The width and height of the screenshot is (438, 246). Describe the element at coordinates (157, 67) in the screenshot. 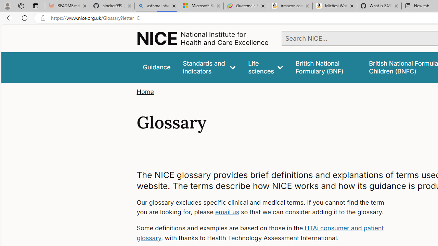

I see `Guidance` at that location.